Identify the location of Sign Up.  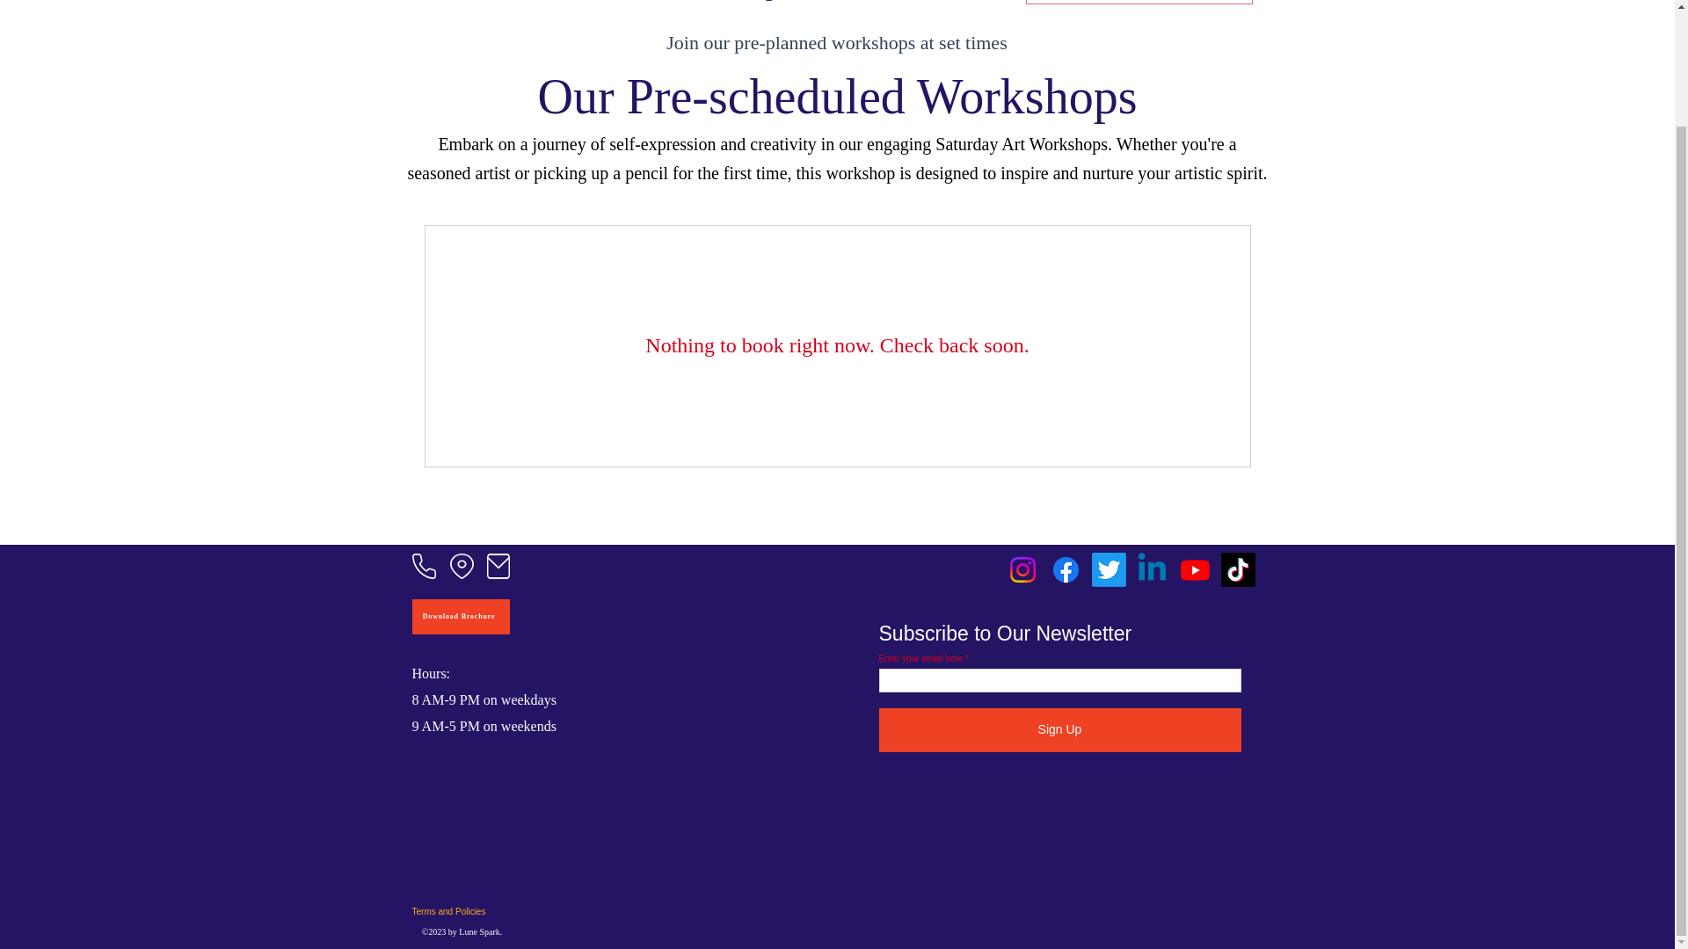
(1060, 729).